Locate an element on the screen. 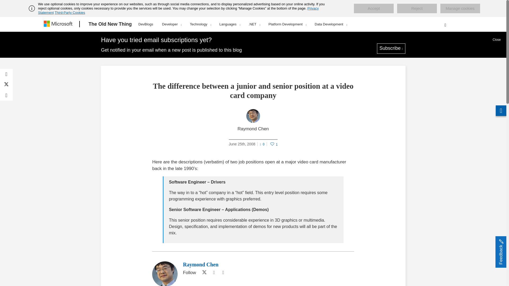 Image resolution: width=509 pixels, height=286 pixels. Reject is located at coordinates (417, 8).